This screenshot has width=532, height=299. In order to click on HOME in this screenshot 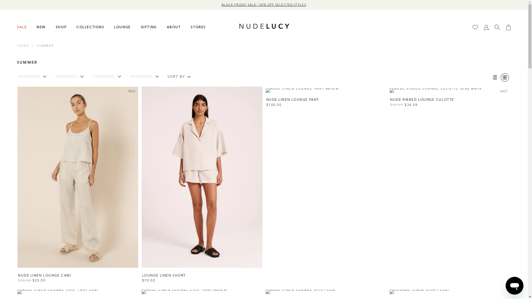, I will do `click(24, 46)`.